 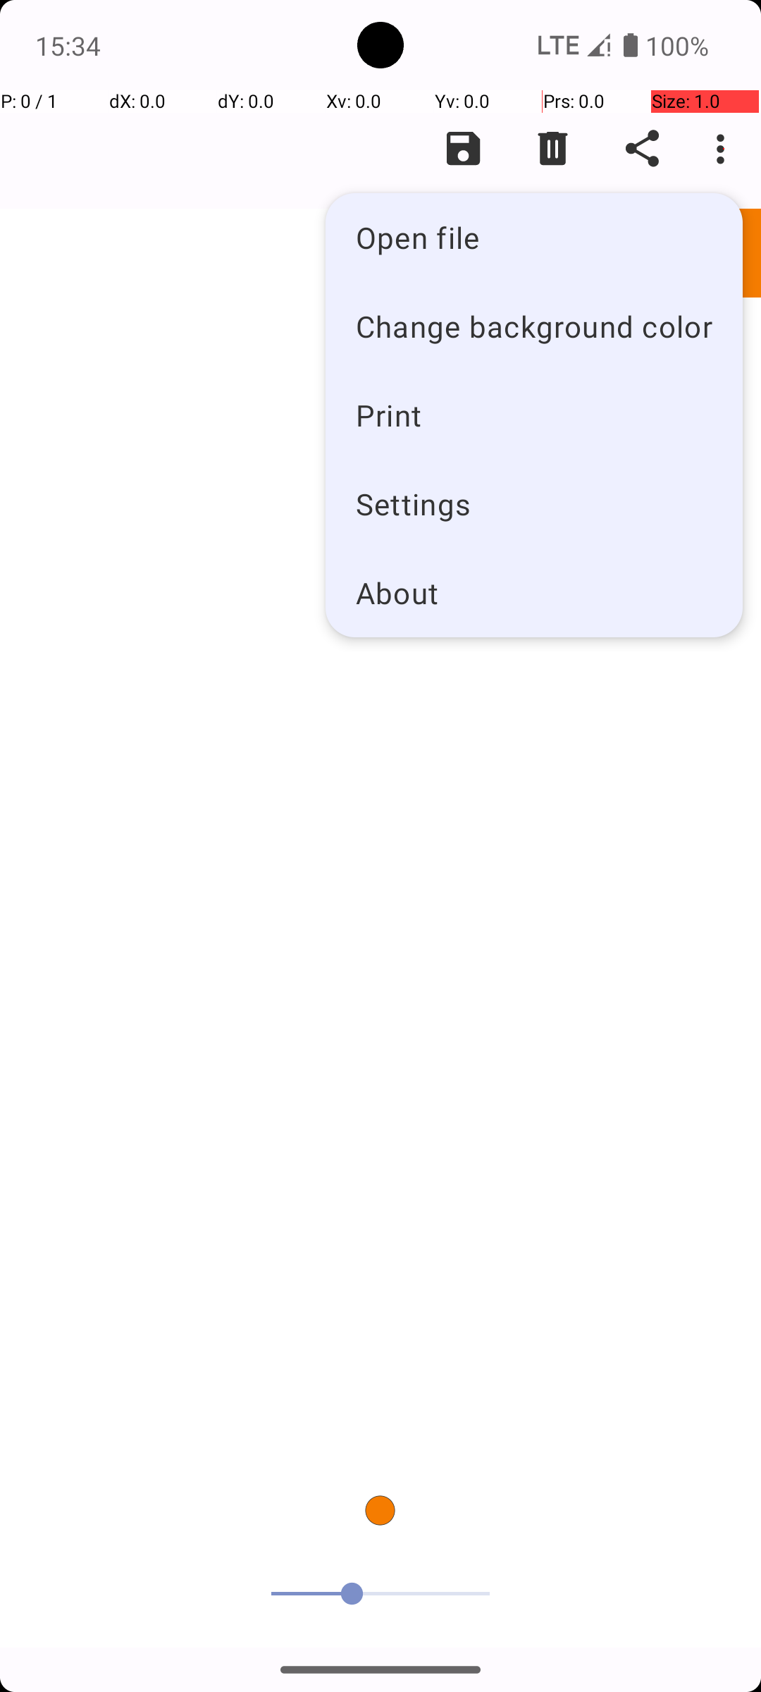 What do you see at coordinates (534, 415) in the screenshot?
I see `Print` at bounding box center [534, 415].